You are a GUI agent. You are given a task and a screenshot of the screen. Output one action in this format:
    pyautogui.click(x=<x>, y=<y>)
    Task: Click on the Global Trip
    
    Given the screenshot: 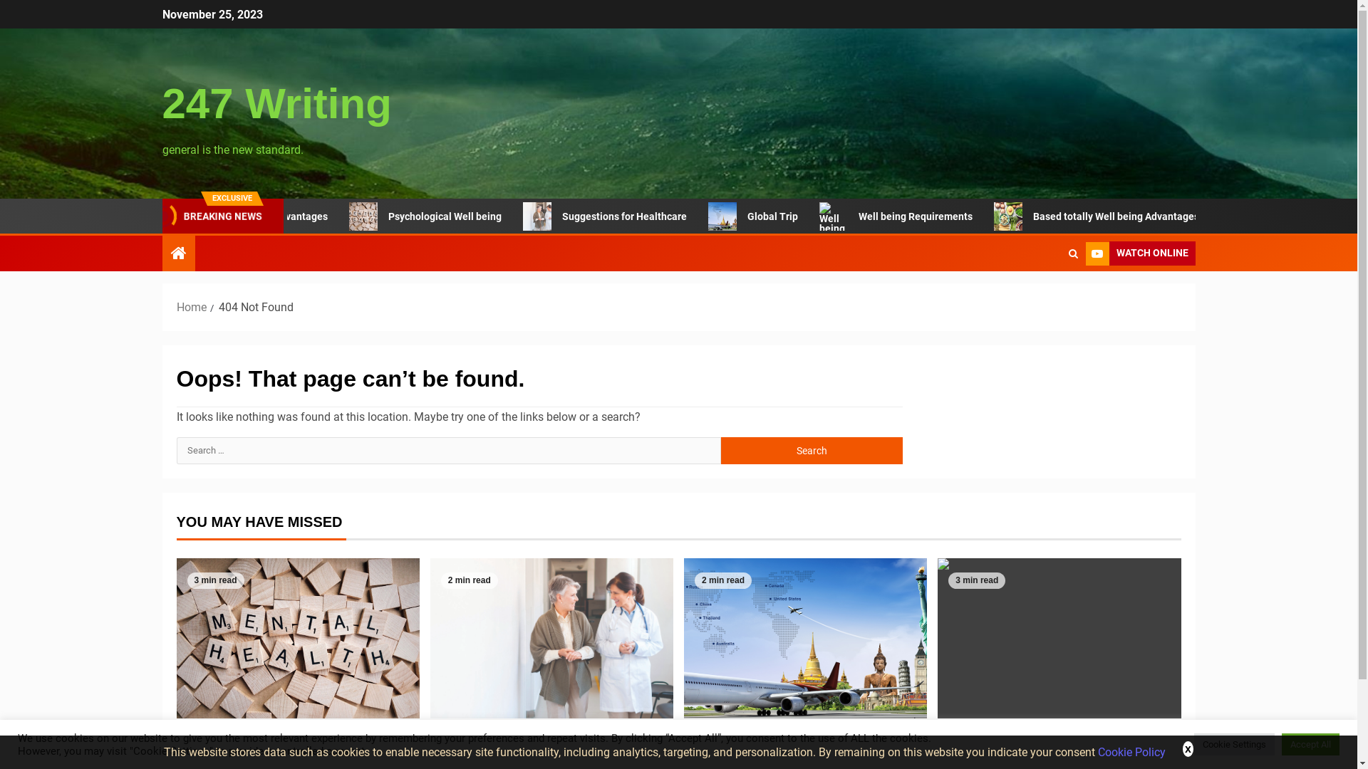 What is the action you would take?
    pyautogui.click(x=725, y=759)
    